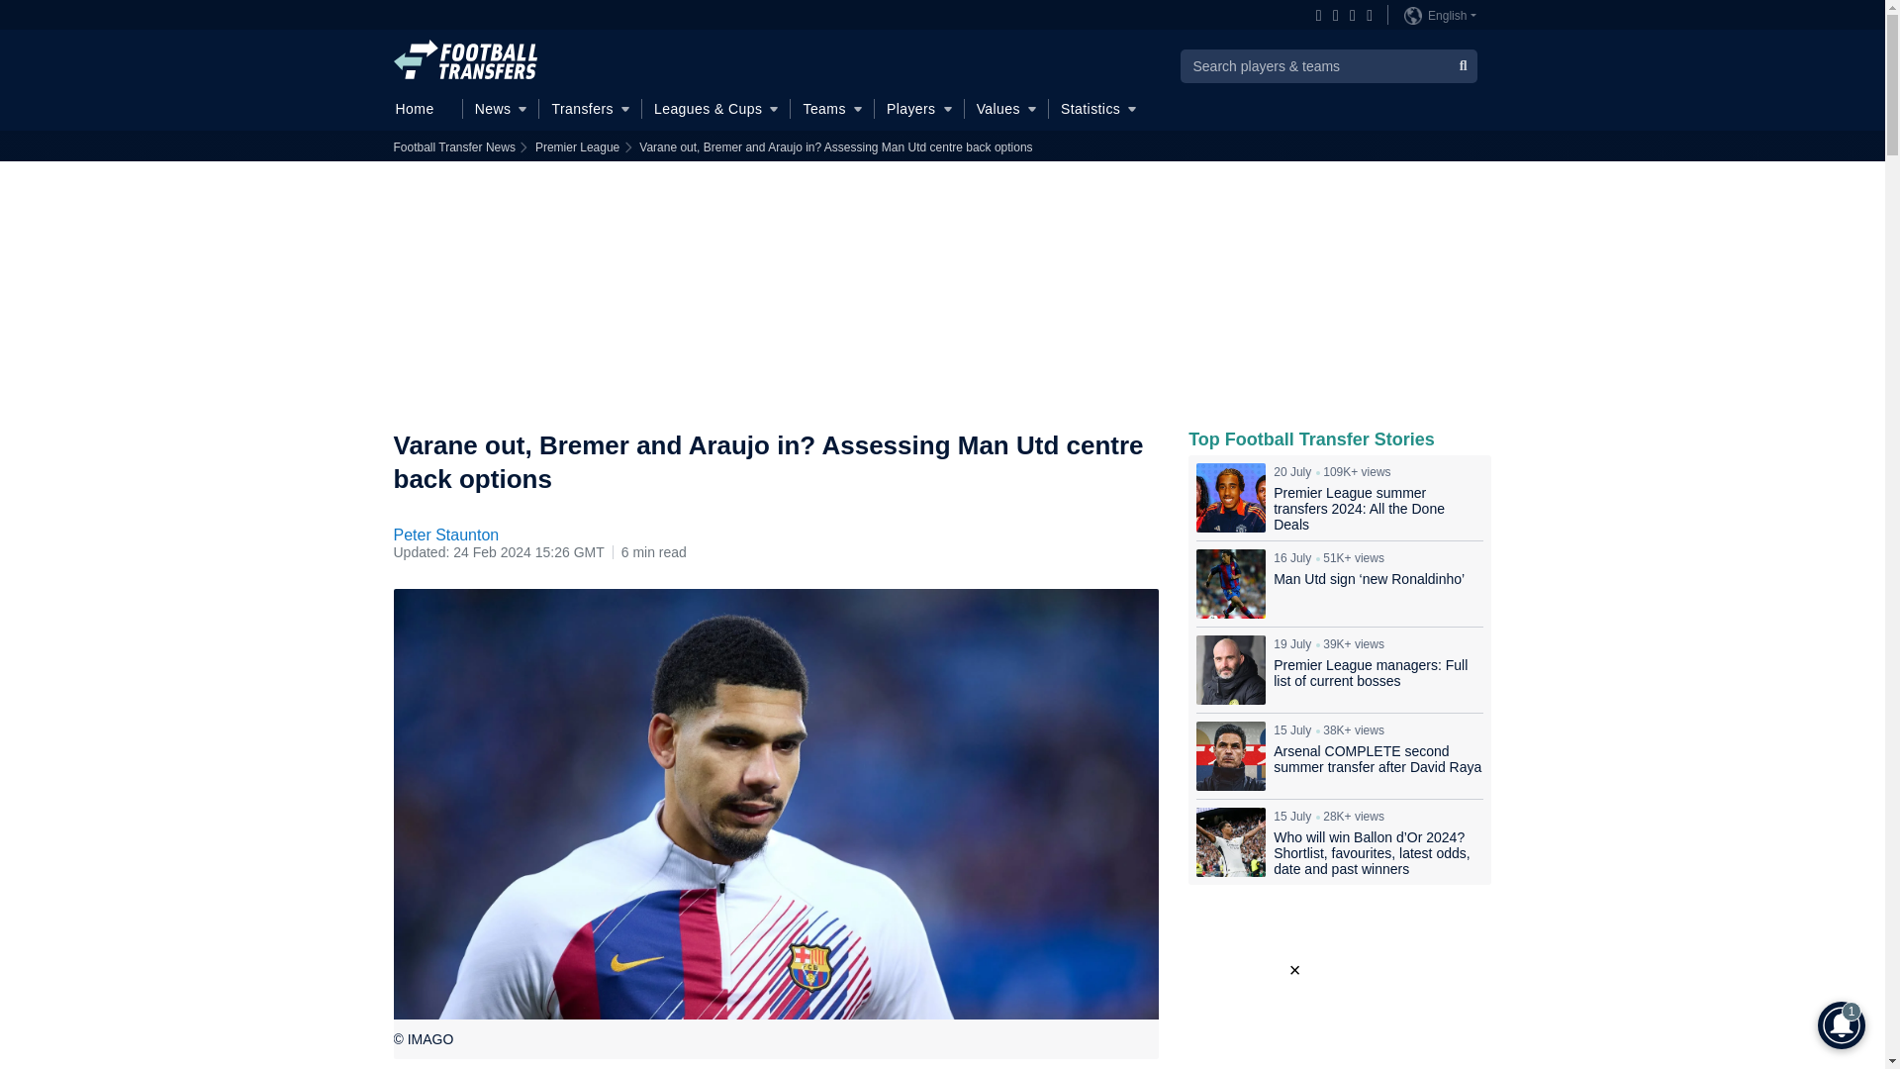 The height and width of the screenshot is (1069, 1900). Describe the element at coordinates (422, 109) in the screenshot. I see `Home` at that location.